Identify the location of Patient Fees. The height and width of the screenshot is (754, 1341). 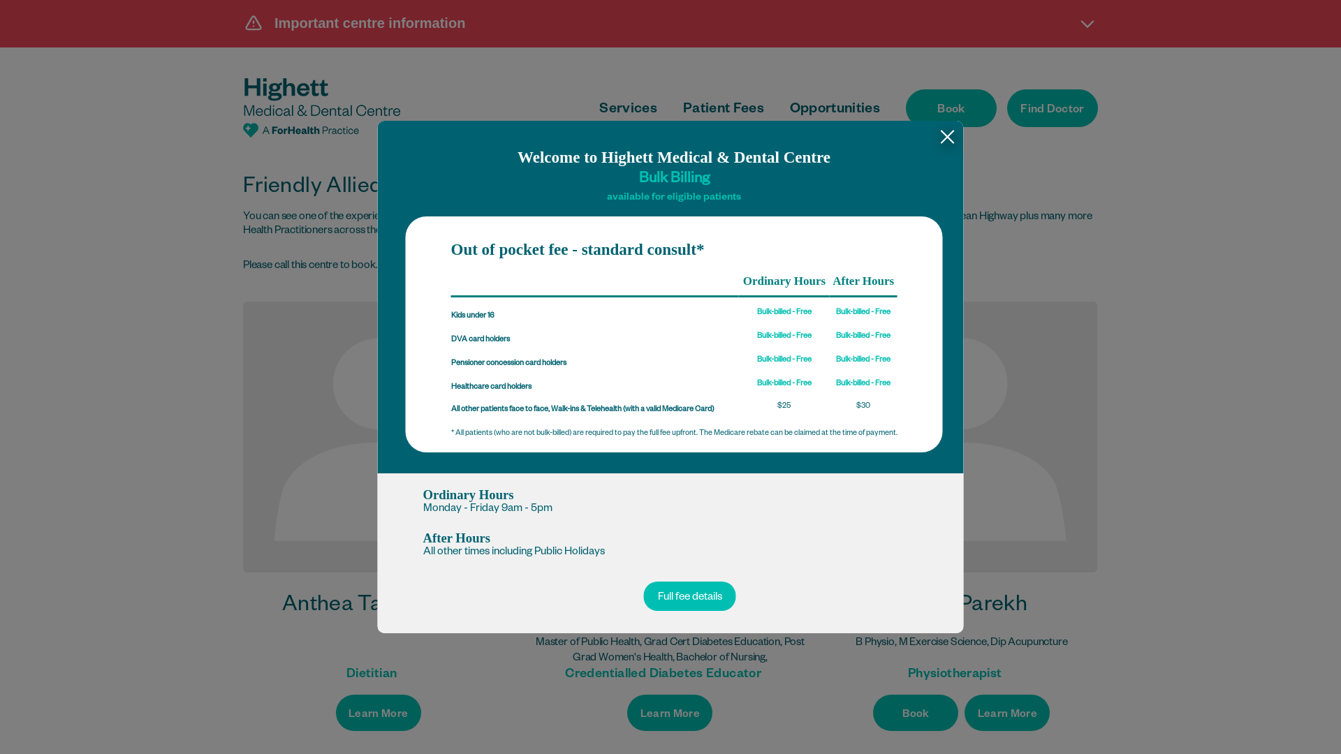
(724, 110).